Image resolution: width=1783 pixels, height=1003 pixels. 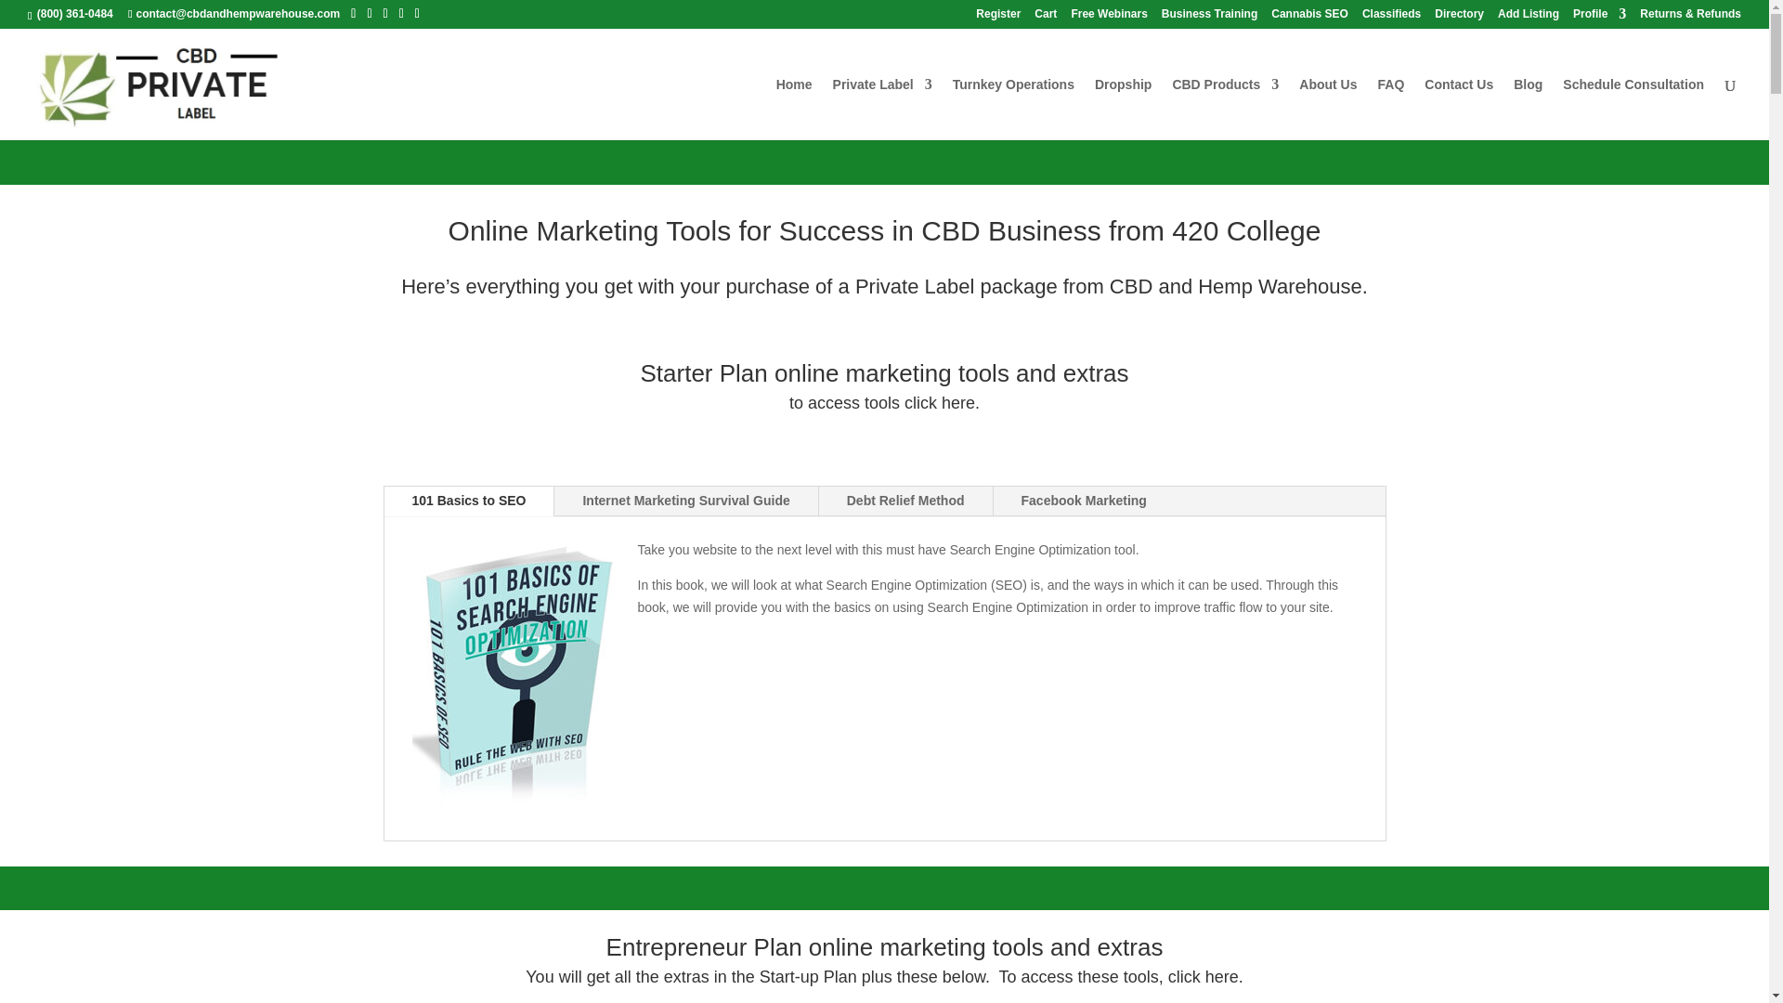 I want to click on Cart, so click(x=1046, y=18).